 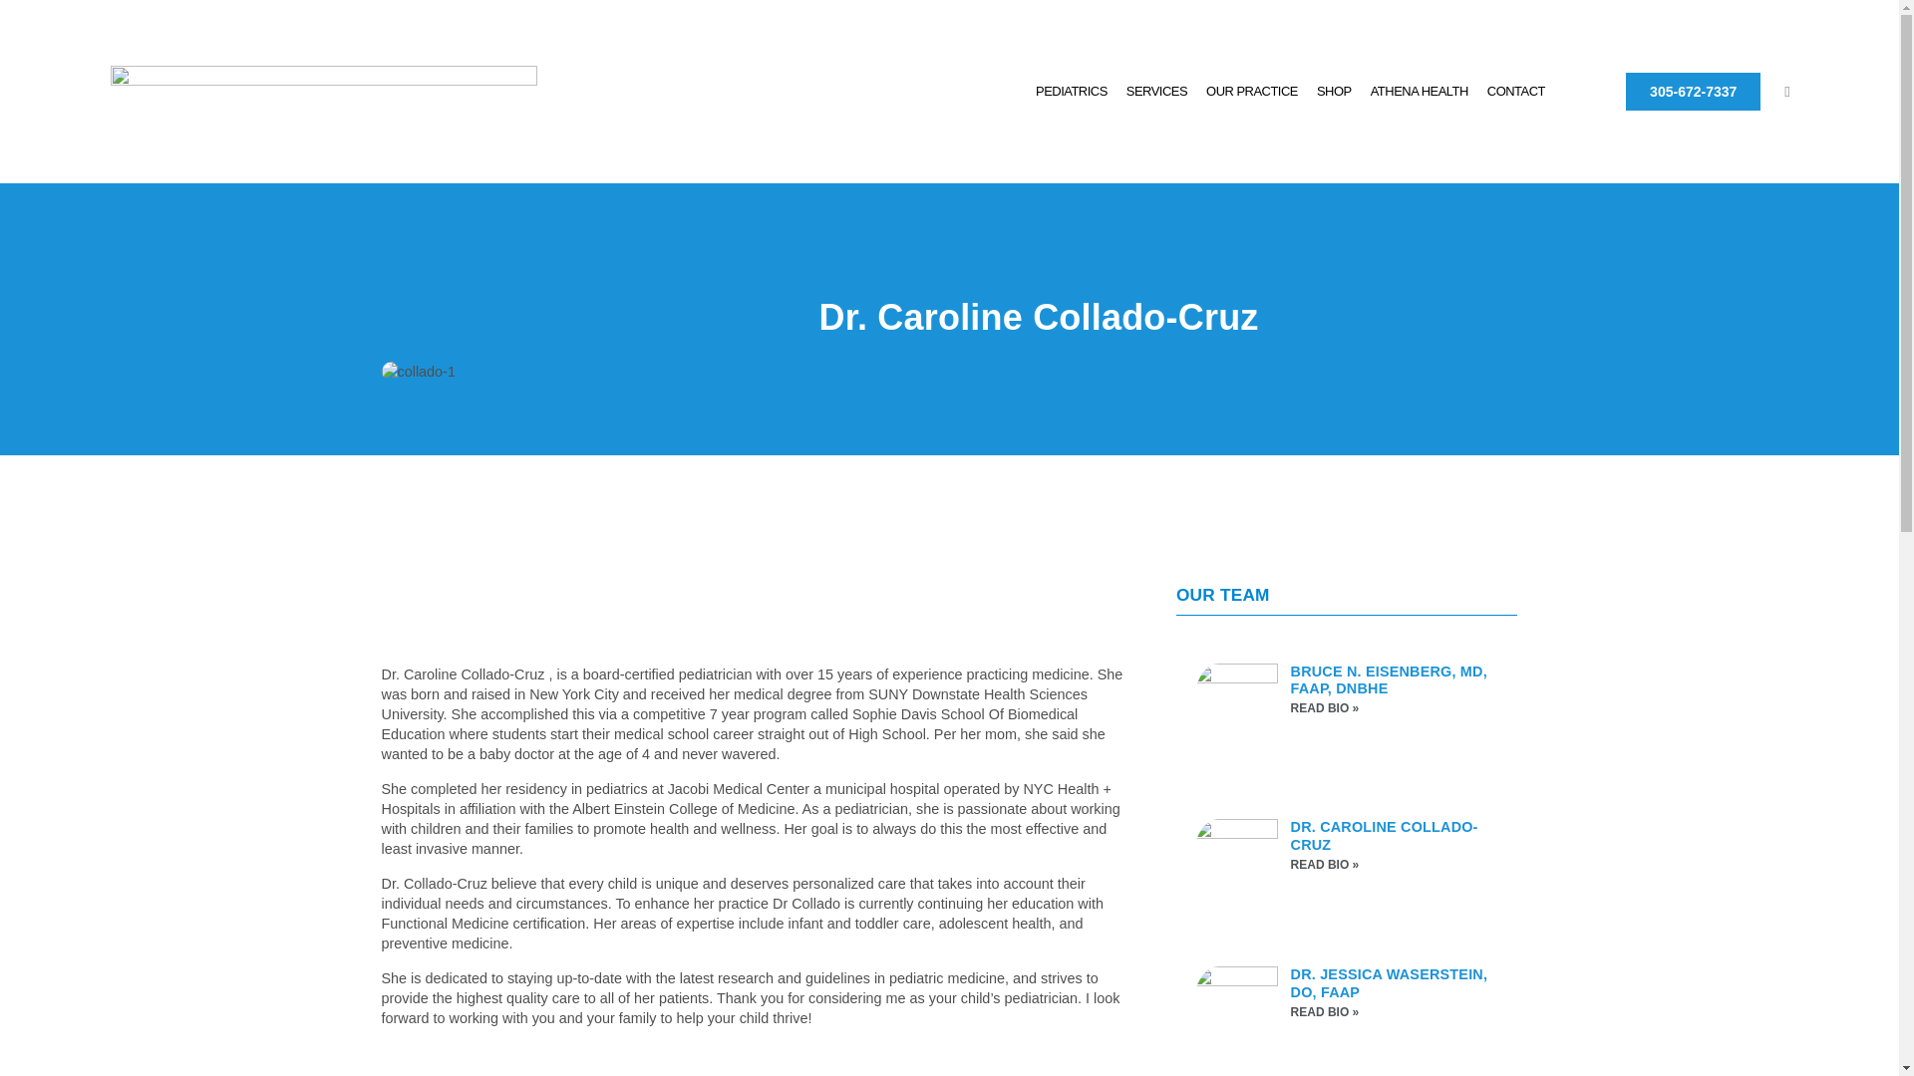 I want to click on ATHENA HEALTH, so click(x=1419, y=92).